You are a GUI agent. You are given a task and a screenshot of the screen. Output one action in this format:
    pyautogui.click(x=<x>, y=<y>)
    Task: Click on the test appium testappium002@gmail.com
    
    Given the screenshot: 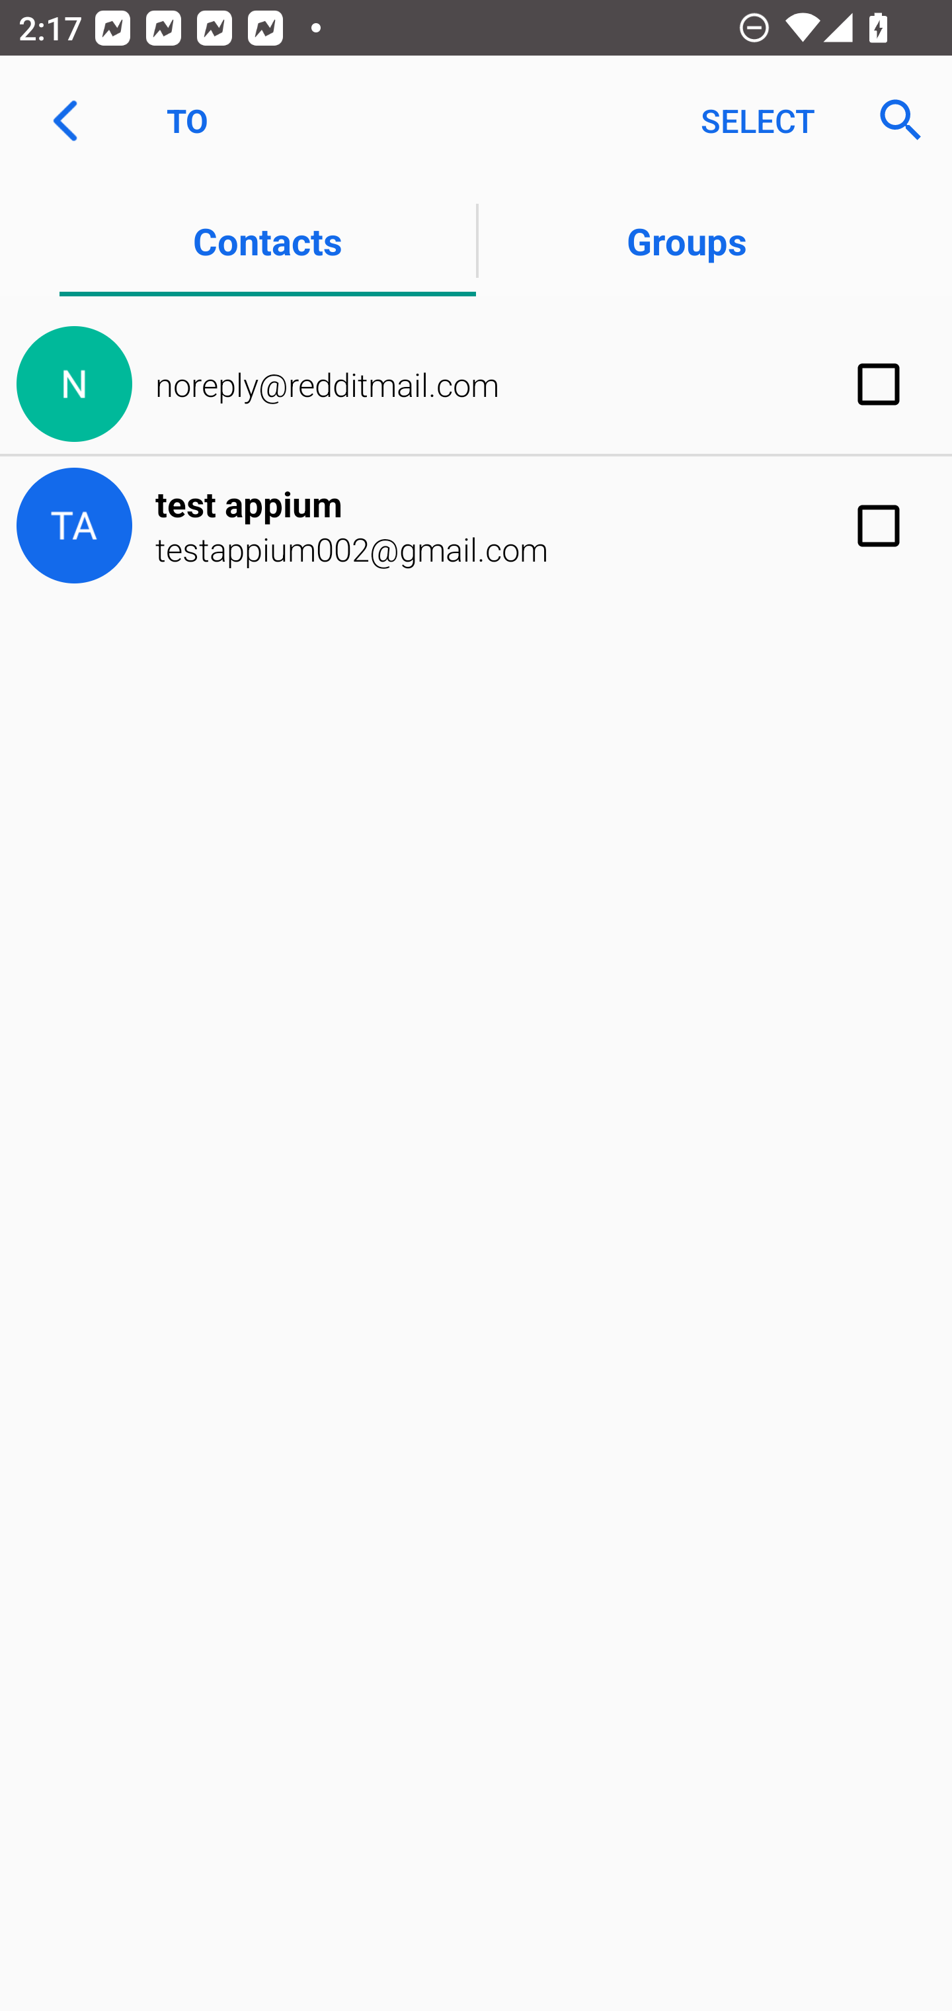 What is the action you would take?
    pyautogui.click(x=476, y=525)
    